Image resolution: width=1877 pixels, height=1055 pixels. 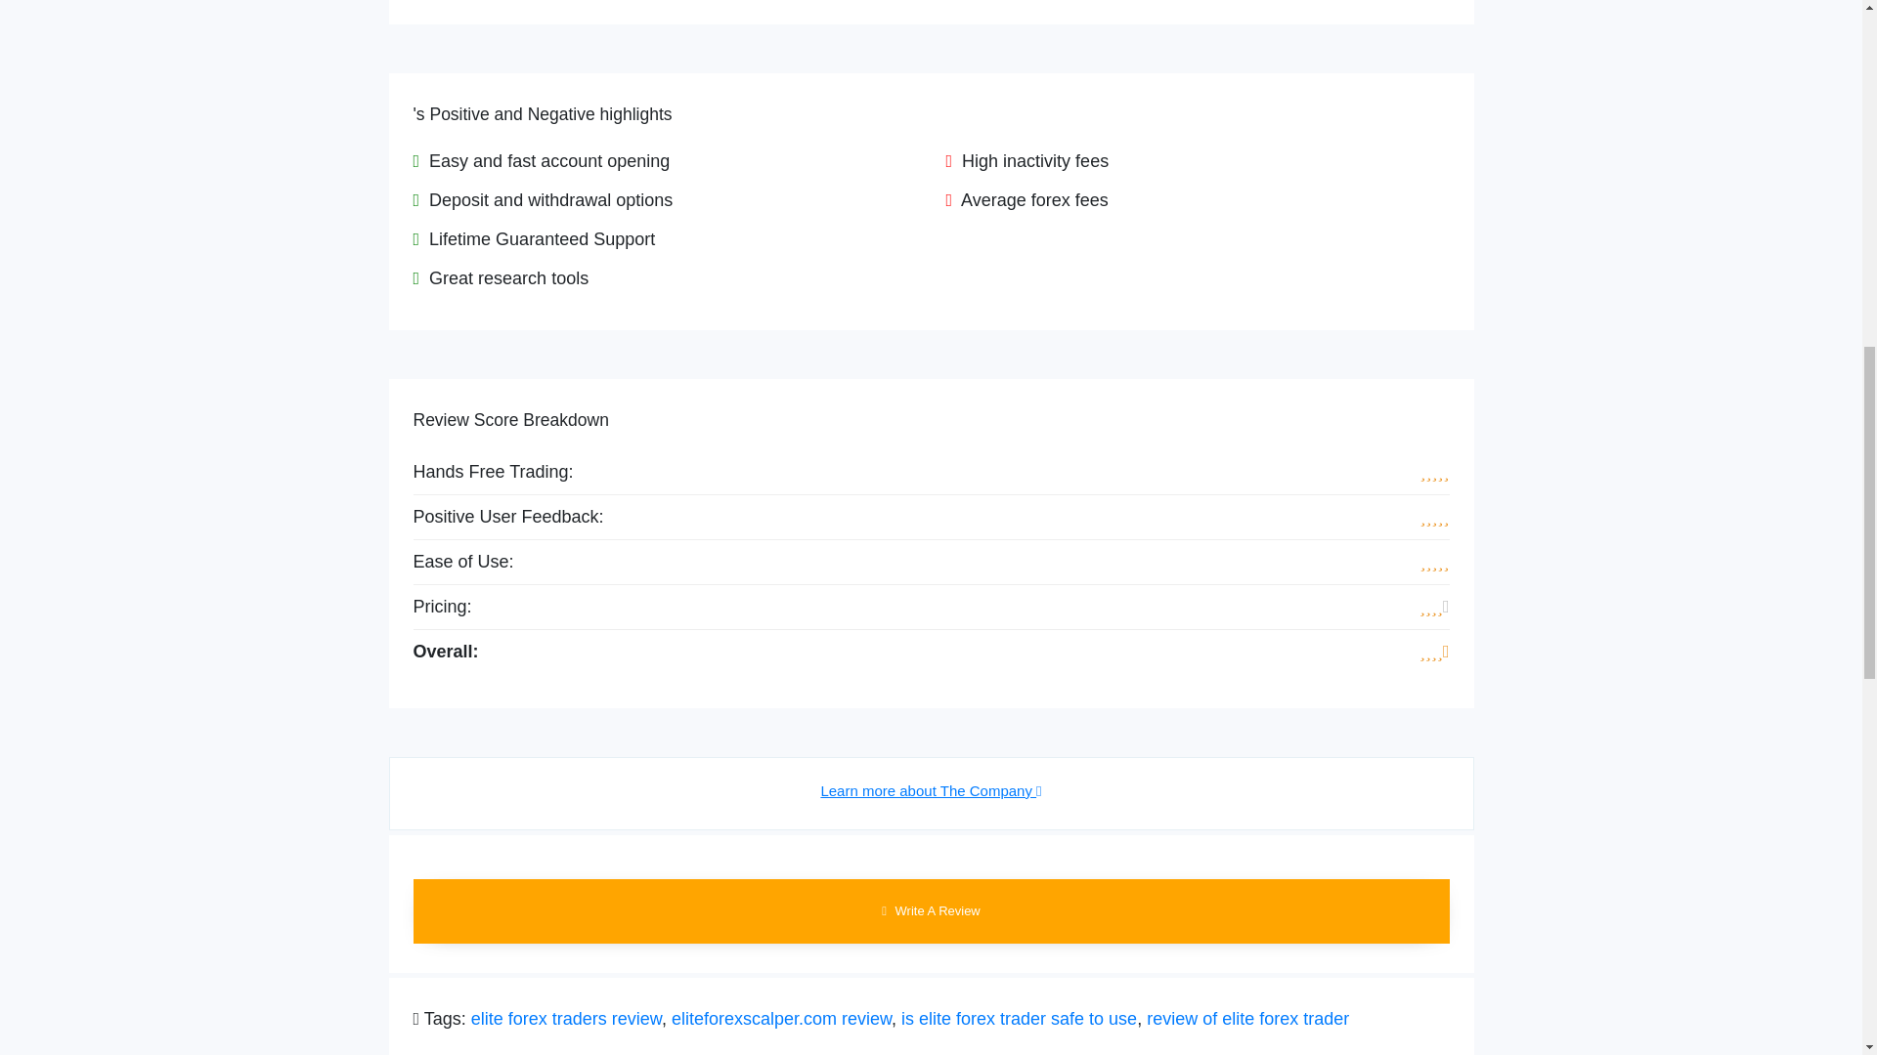 What do you see at coordinates (931, 910) in the screenshot?
I see `Write A Review` at bounding box center [931, 910].